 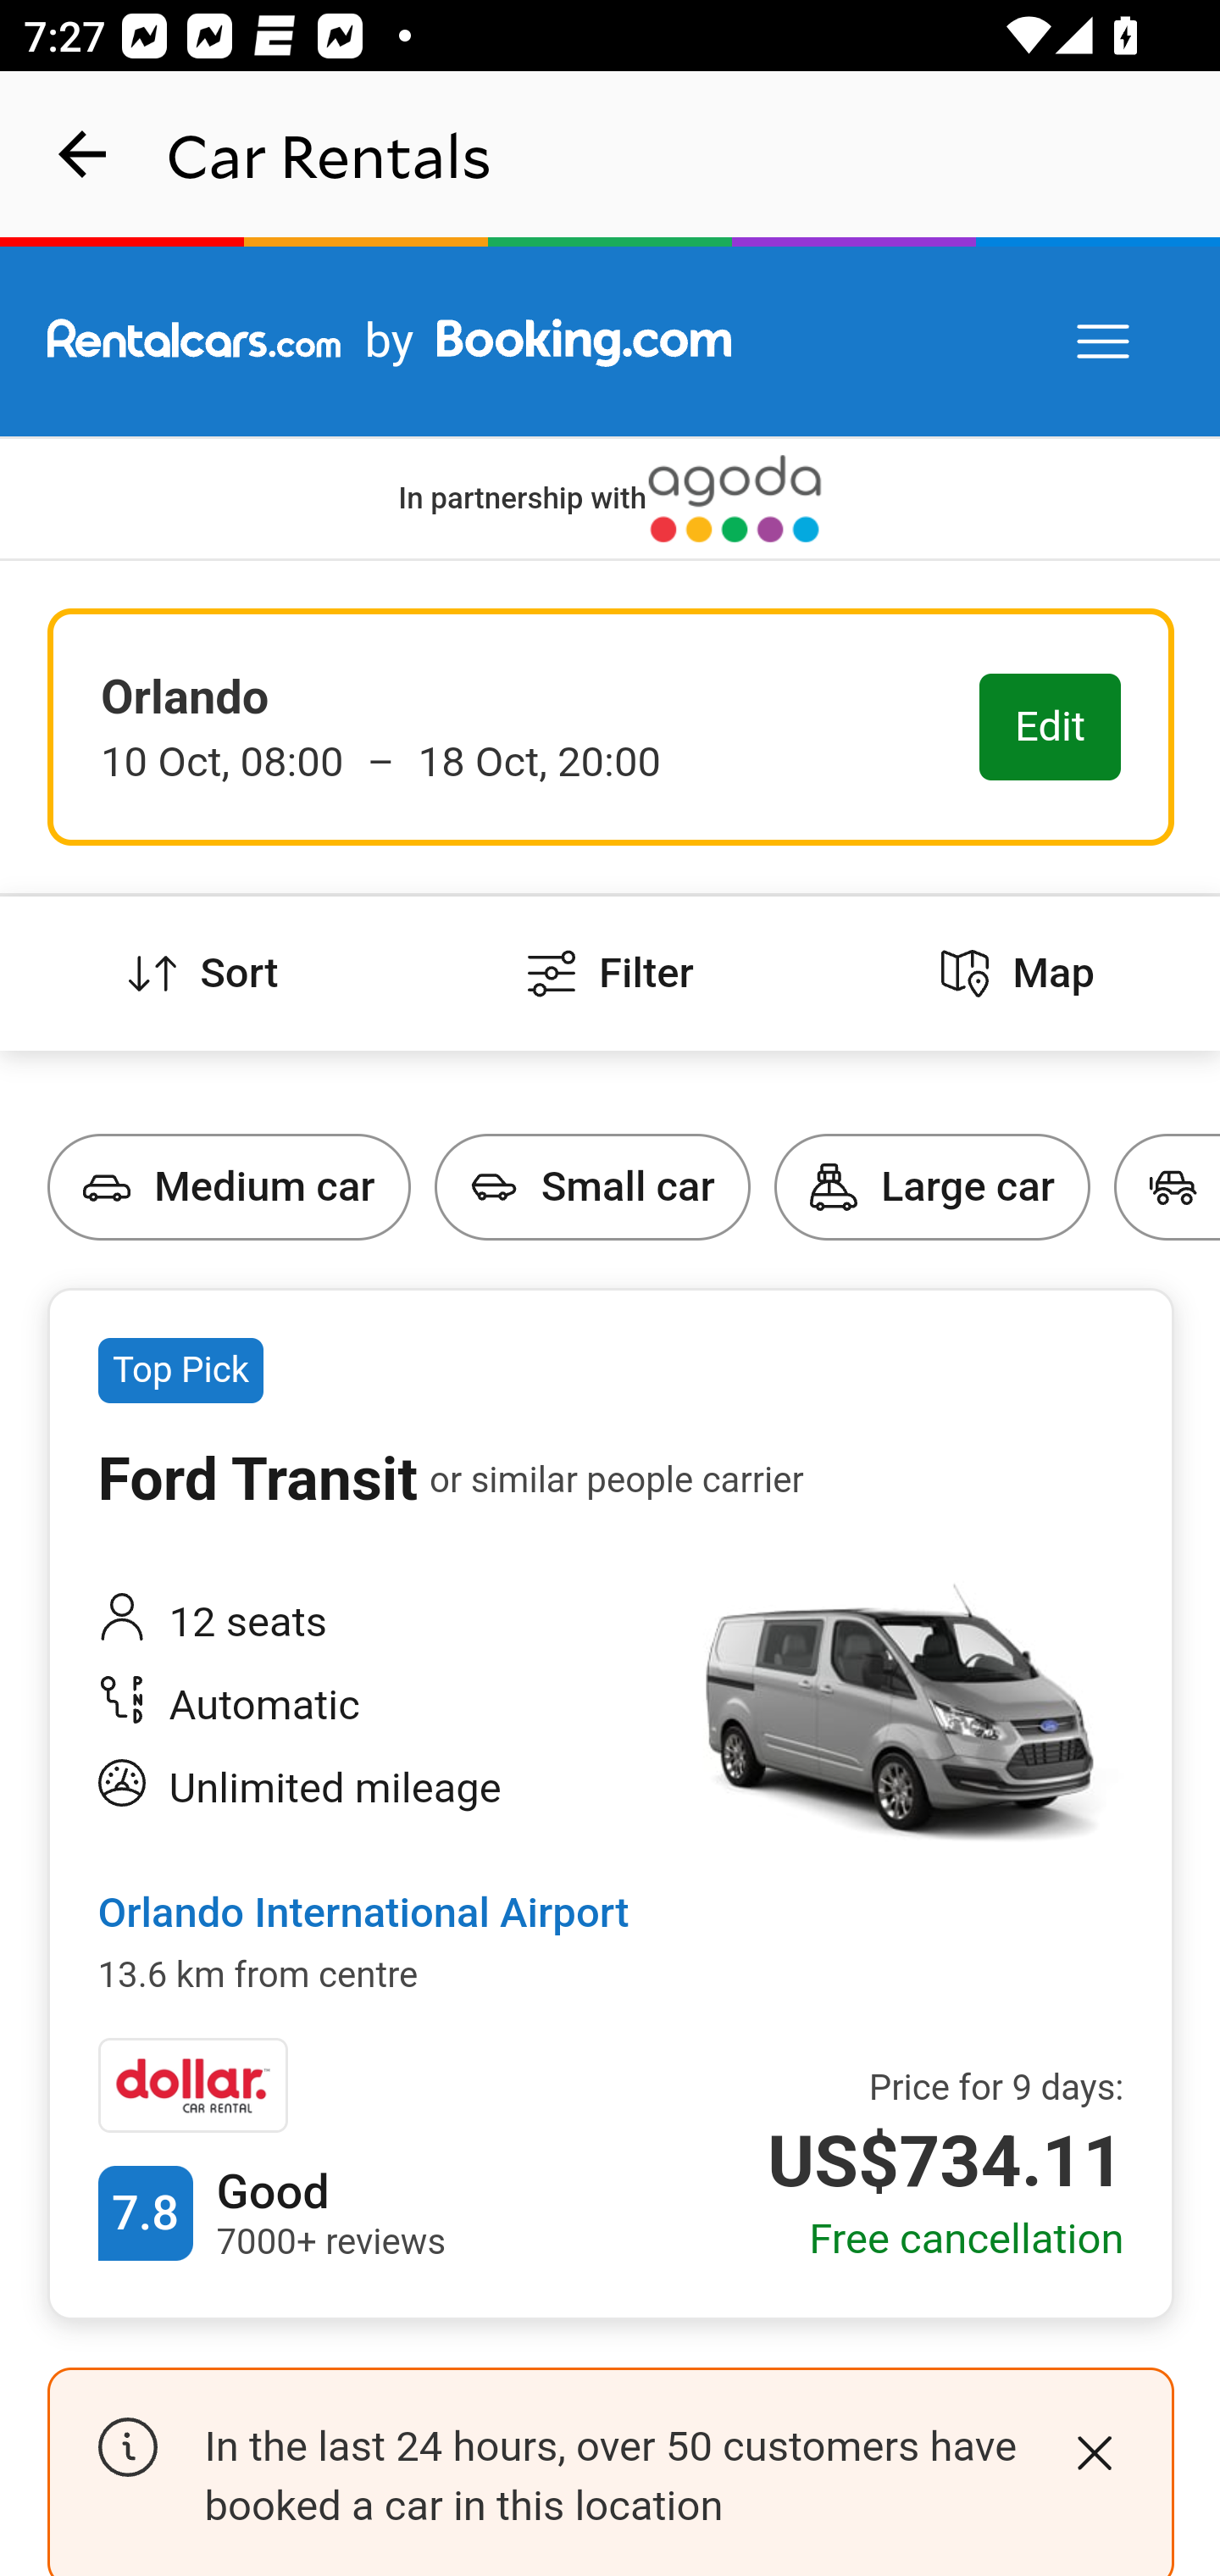 I want to click on Show small cars, so click(x=435, y=1133).